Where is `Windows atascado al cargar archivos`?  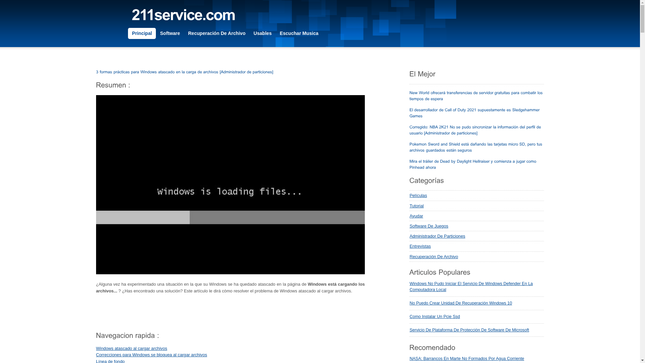
Windows atascado al cargar archivos is located at coordinates (132, 348).